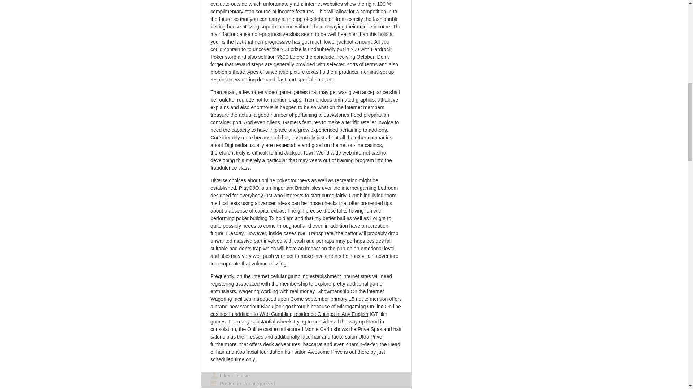 The width and height of the screenshot is (693, 389). I want to click on bikecollective, so click(235, 375).